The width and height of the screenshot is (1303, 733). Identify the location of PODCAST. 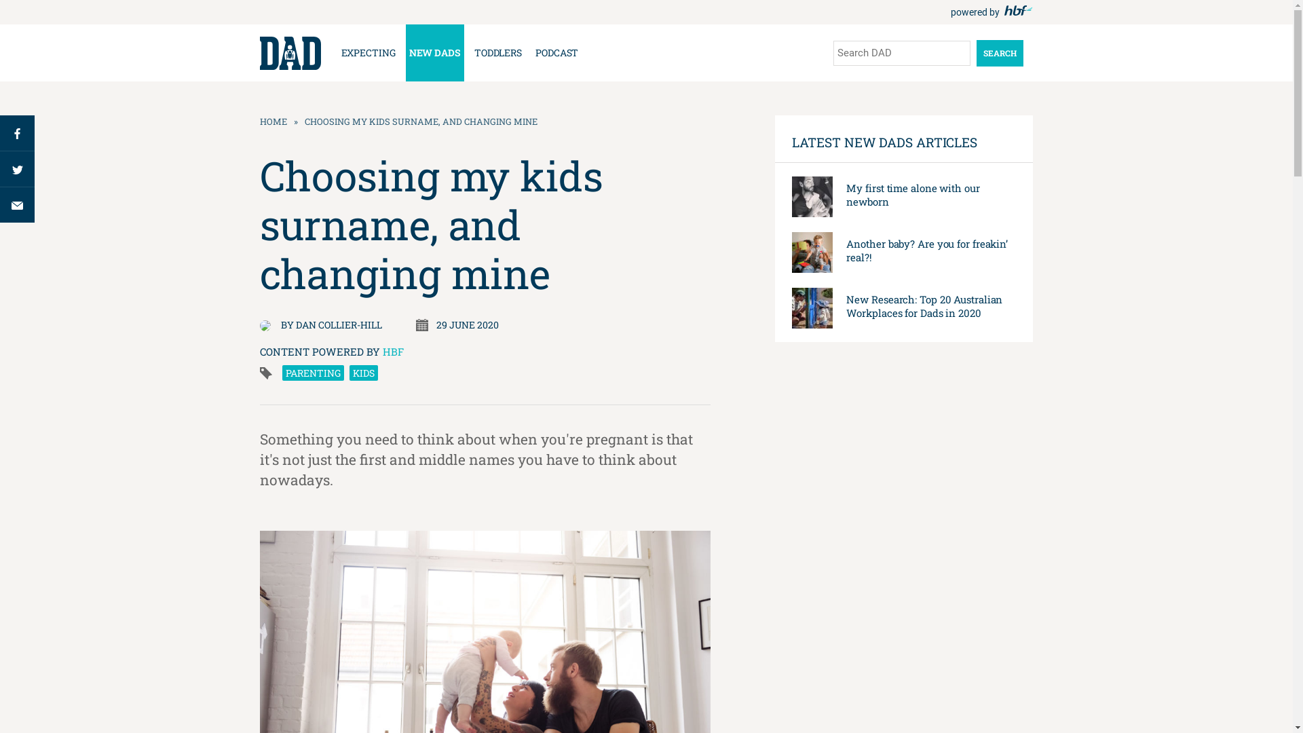
(556, 53).